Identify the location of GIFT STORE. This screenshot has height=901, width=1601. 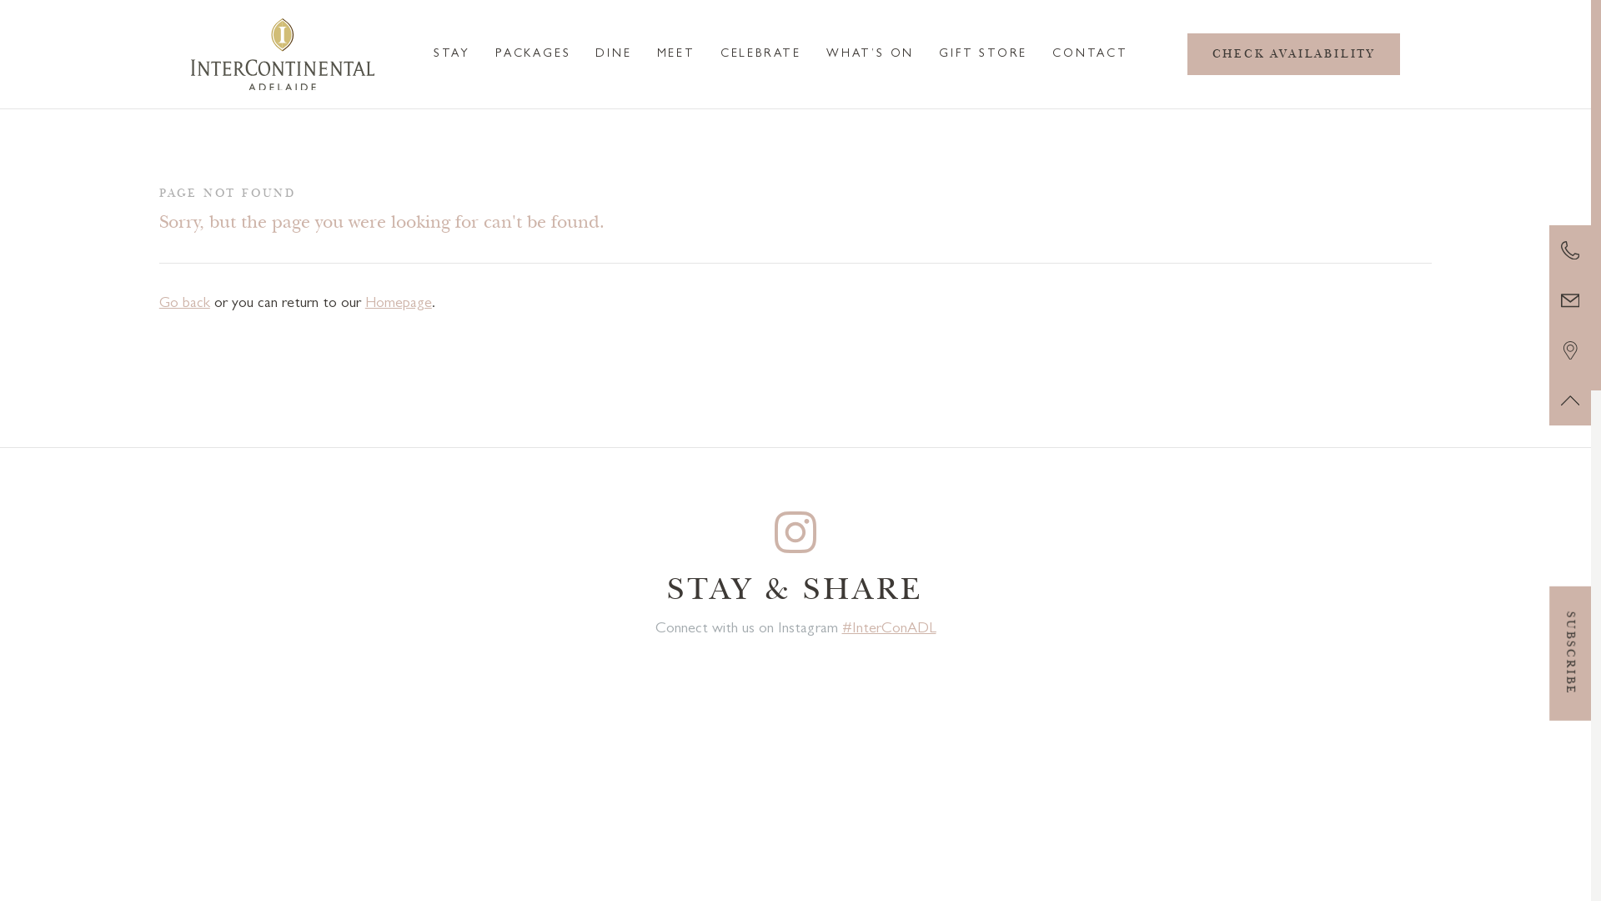
(983, 54).